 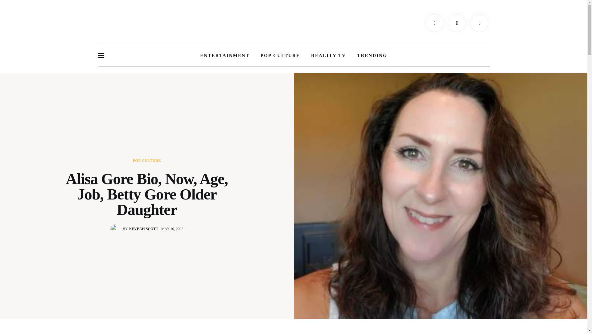 What do you see at coordinates (280, 55) in the screenshot?
I see `POP CULTURE` at bounding box center [280, 55].